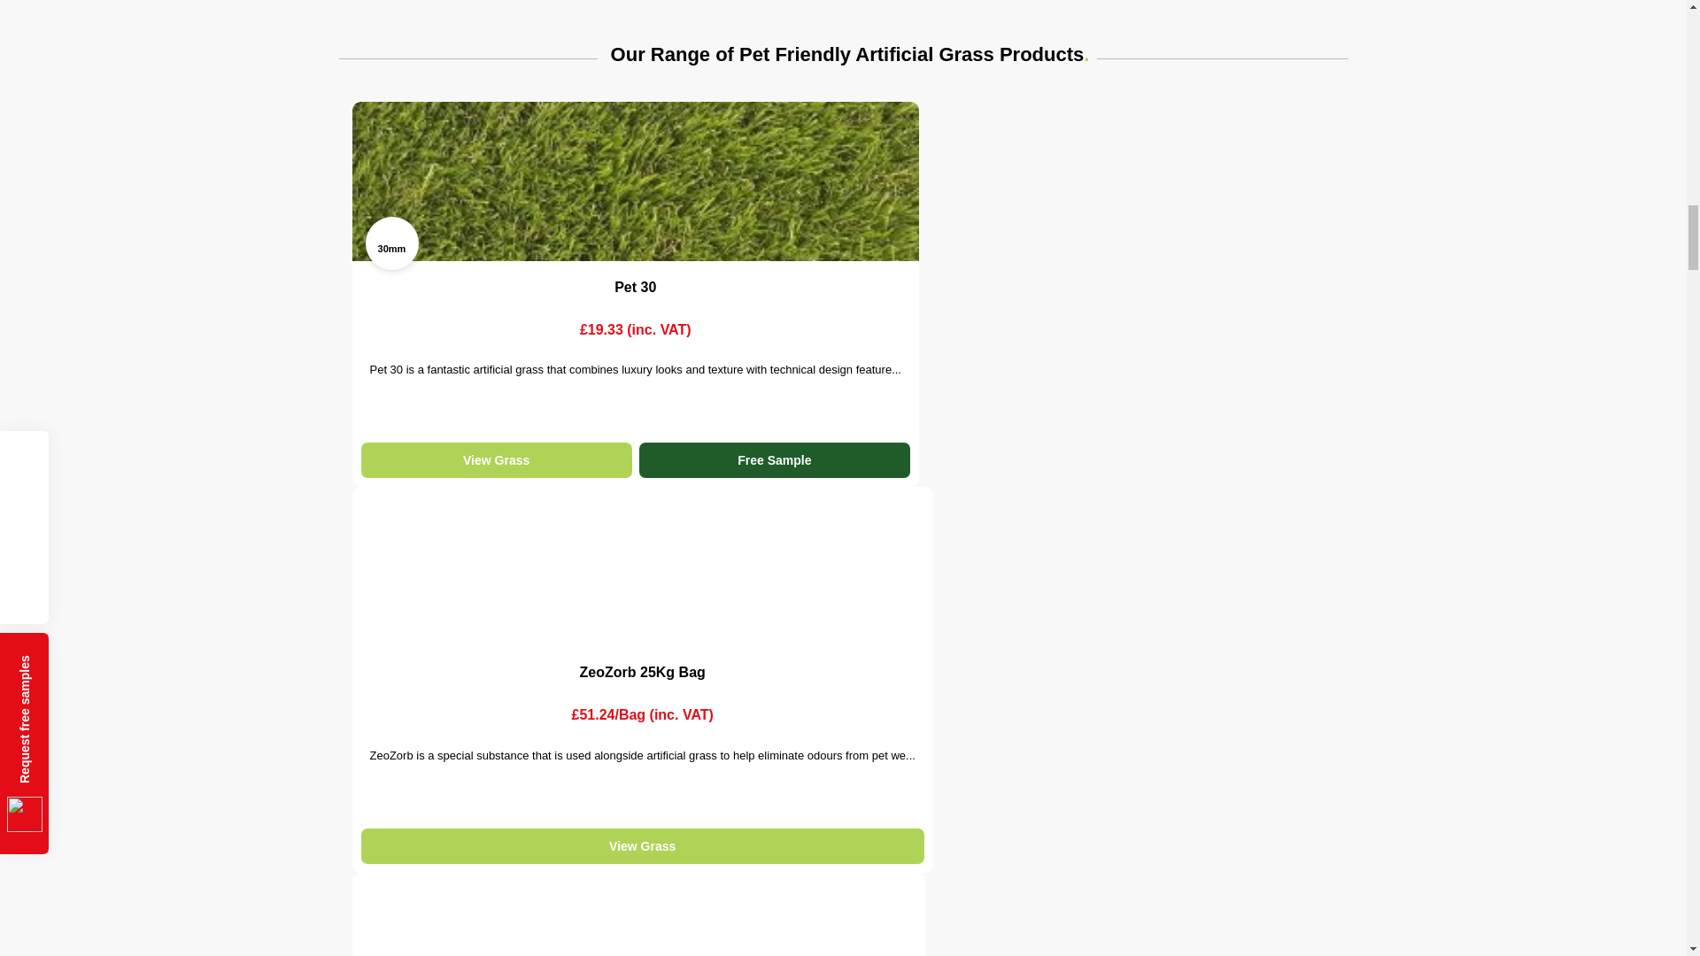 This screenshot has width=1700, height=956. What do you see at coordinates (774, 460) in the screenshot?
I see `Free Sample` at bounding box center [774, 460].